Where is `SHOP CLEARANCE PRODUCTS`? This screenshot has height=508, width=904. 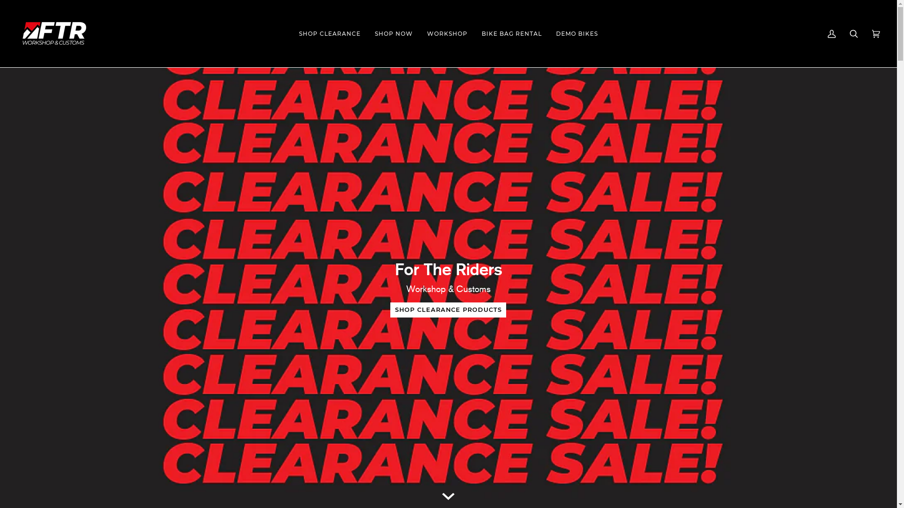 SHOP CLEARANCE PRODUCTS is located at coordinates (448, 310).